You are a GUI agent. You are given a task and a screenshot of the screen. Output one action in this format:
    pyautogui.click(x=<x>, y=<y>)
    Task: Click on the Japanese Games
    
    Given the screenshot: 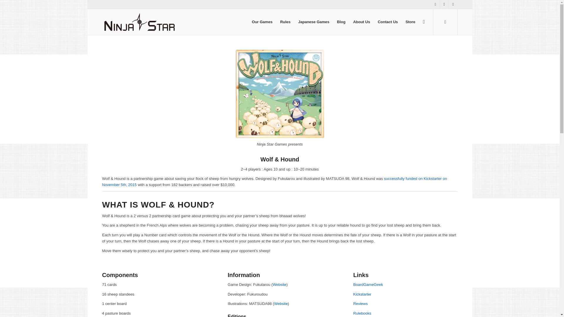 What is the action you would take?
    pyautogui.click(x=314, y=22)
    